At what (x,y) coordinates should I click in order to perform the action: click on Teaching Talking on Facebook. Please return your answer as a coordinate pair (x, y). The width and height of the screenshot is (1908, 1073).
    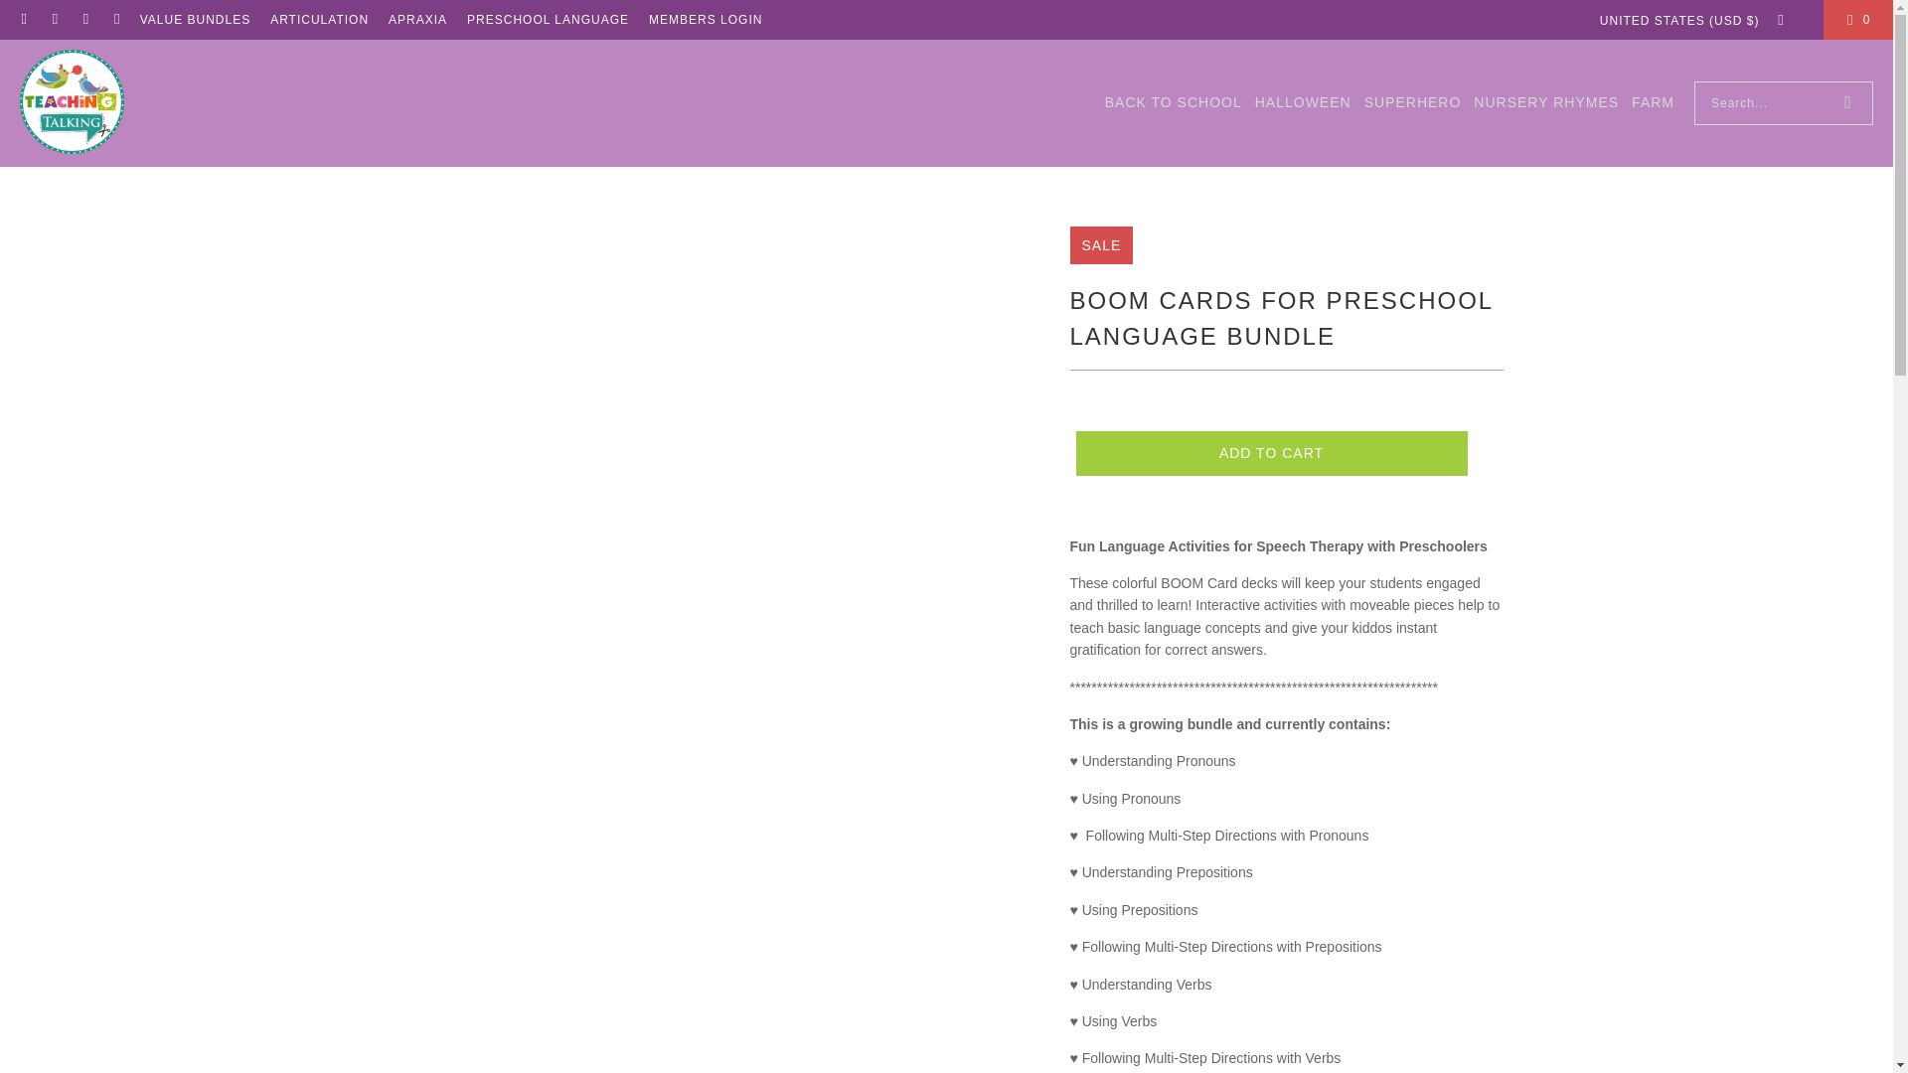
    Looking at the image, I should click on (54, 20).